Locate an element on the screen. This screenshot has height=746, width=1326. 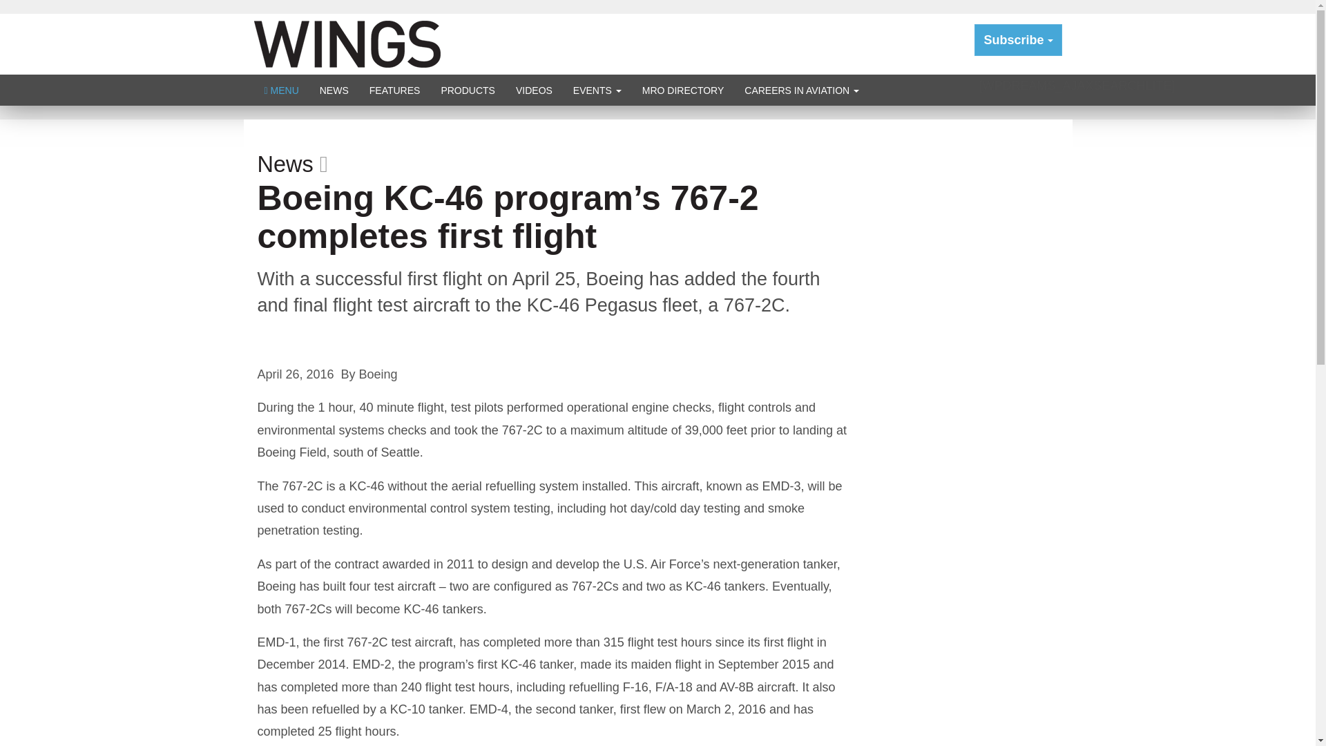
MENU is located at coordinates (282, 90).